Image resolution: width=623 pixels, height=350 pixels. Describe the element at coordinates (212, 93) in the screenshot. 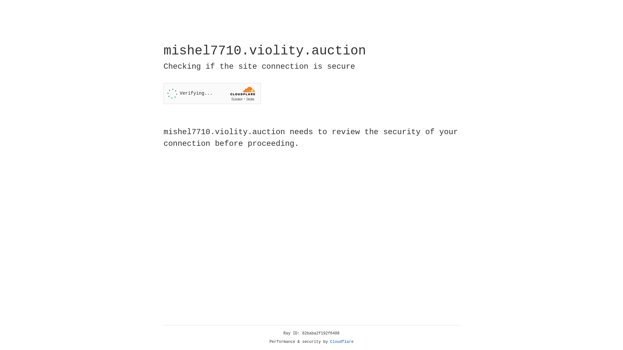

I see `Widget containing a Cloudflare security challenge` at that location.